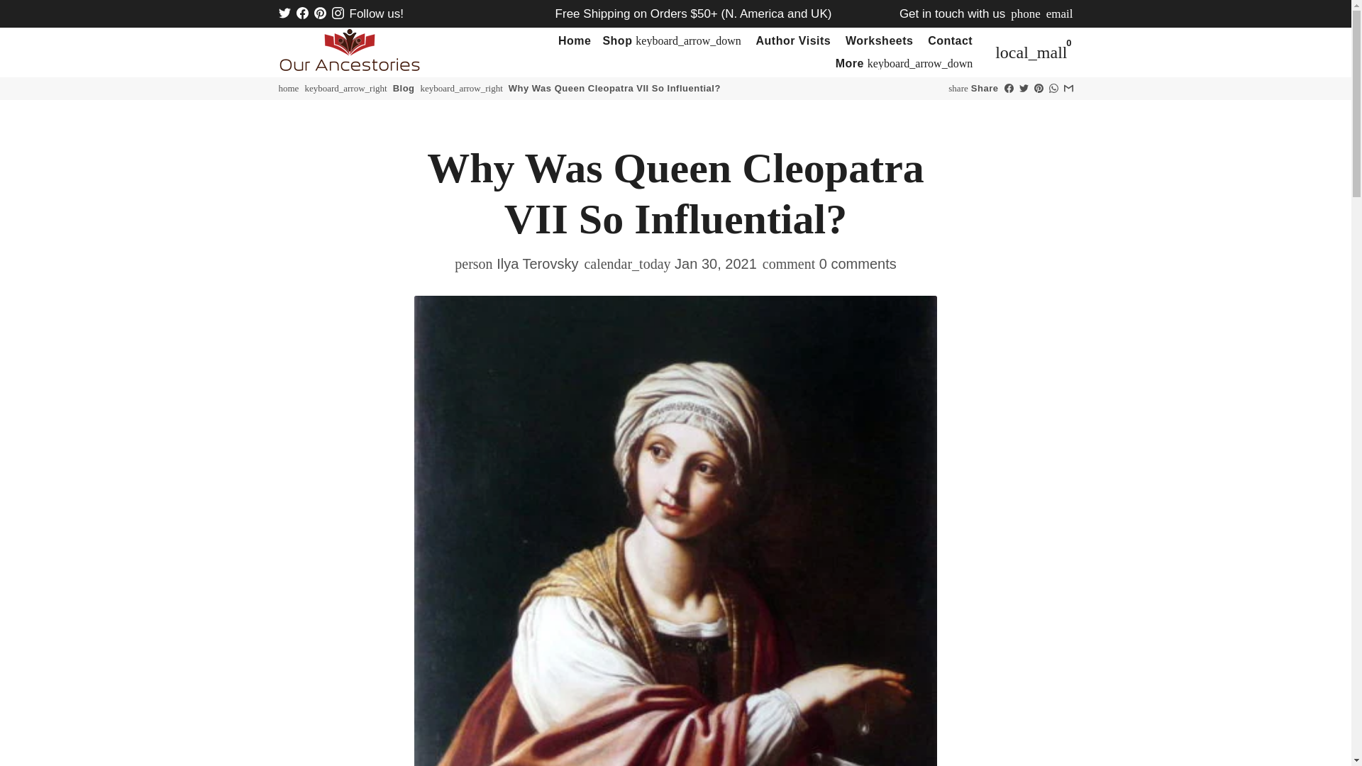 The height and width of the screenshot is (766, 1362). I want to click on 4162719976, so click(1025, 13).